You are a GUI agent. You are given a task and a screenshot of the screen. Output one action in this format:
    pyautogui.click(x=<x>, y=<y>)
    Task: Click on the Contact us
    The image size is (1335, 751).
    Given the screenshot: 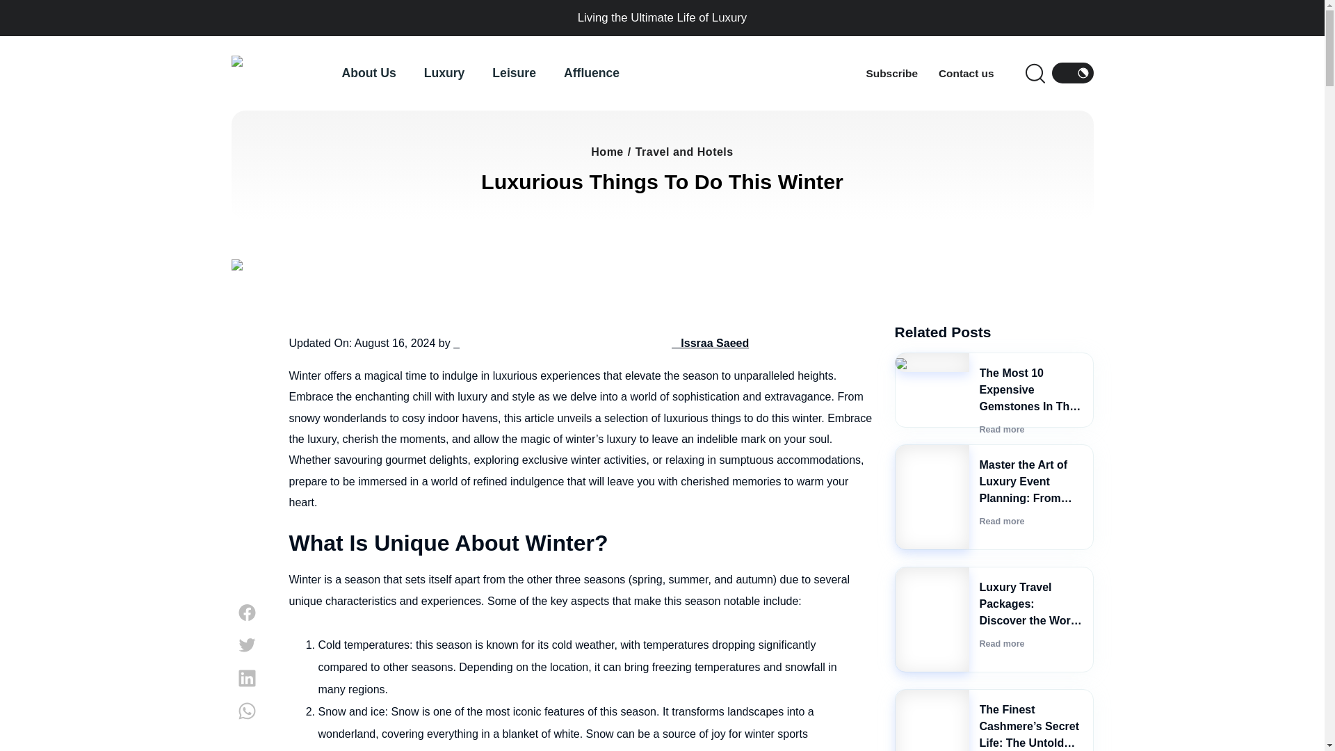 What is the action you would take?
    pyautogui.click(x=966, y=72)
    